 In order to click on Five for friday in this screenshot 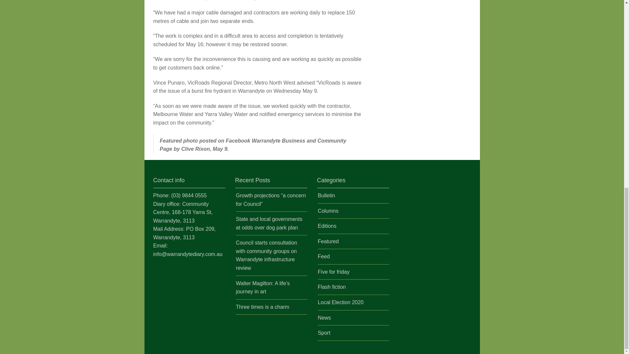, I will do `click(334, 272)`.